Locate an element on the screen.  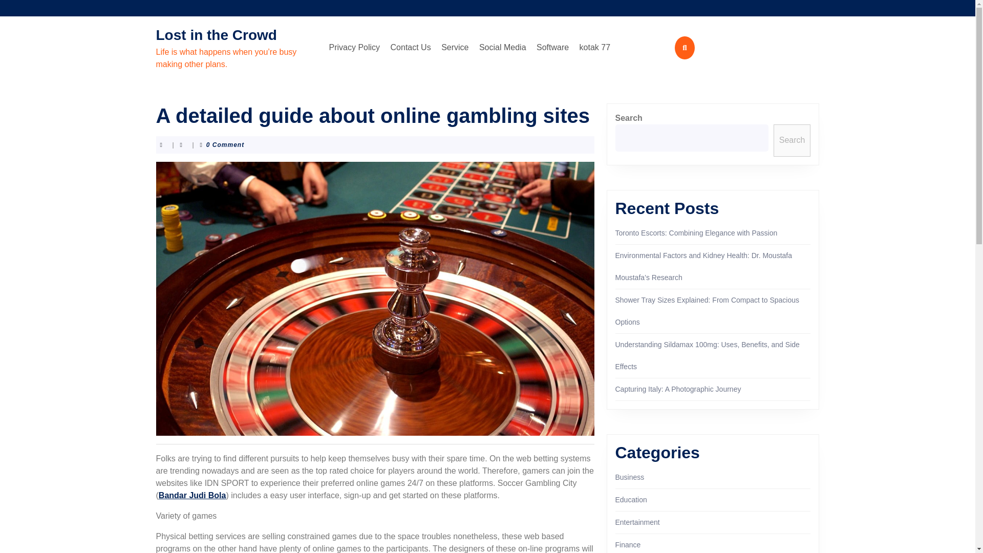
Lost in the Crowd is located at coordinates (216, 35).